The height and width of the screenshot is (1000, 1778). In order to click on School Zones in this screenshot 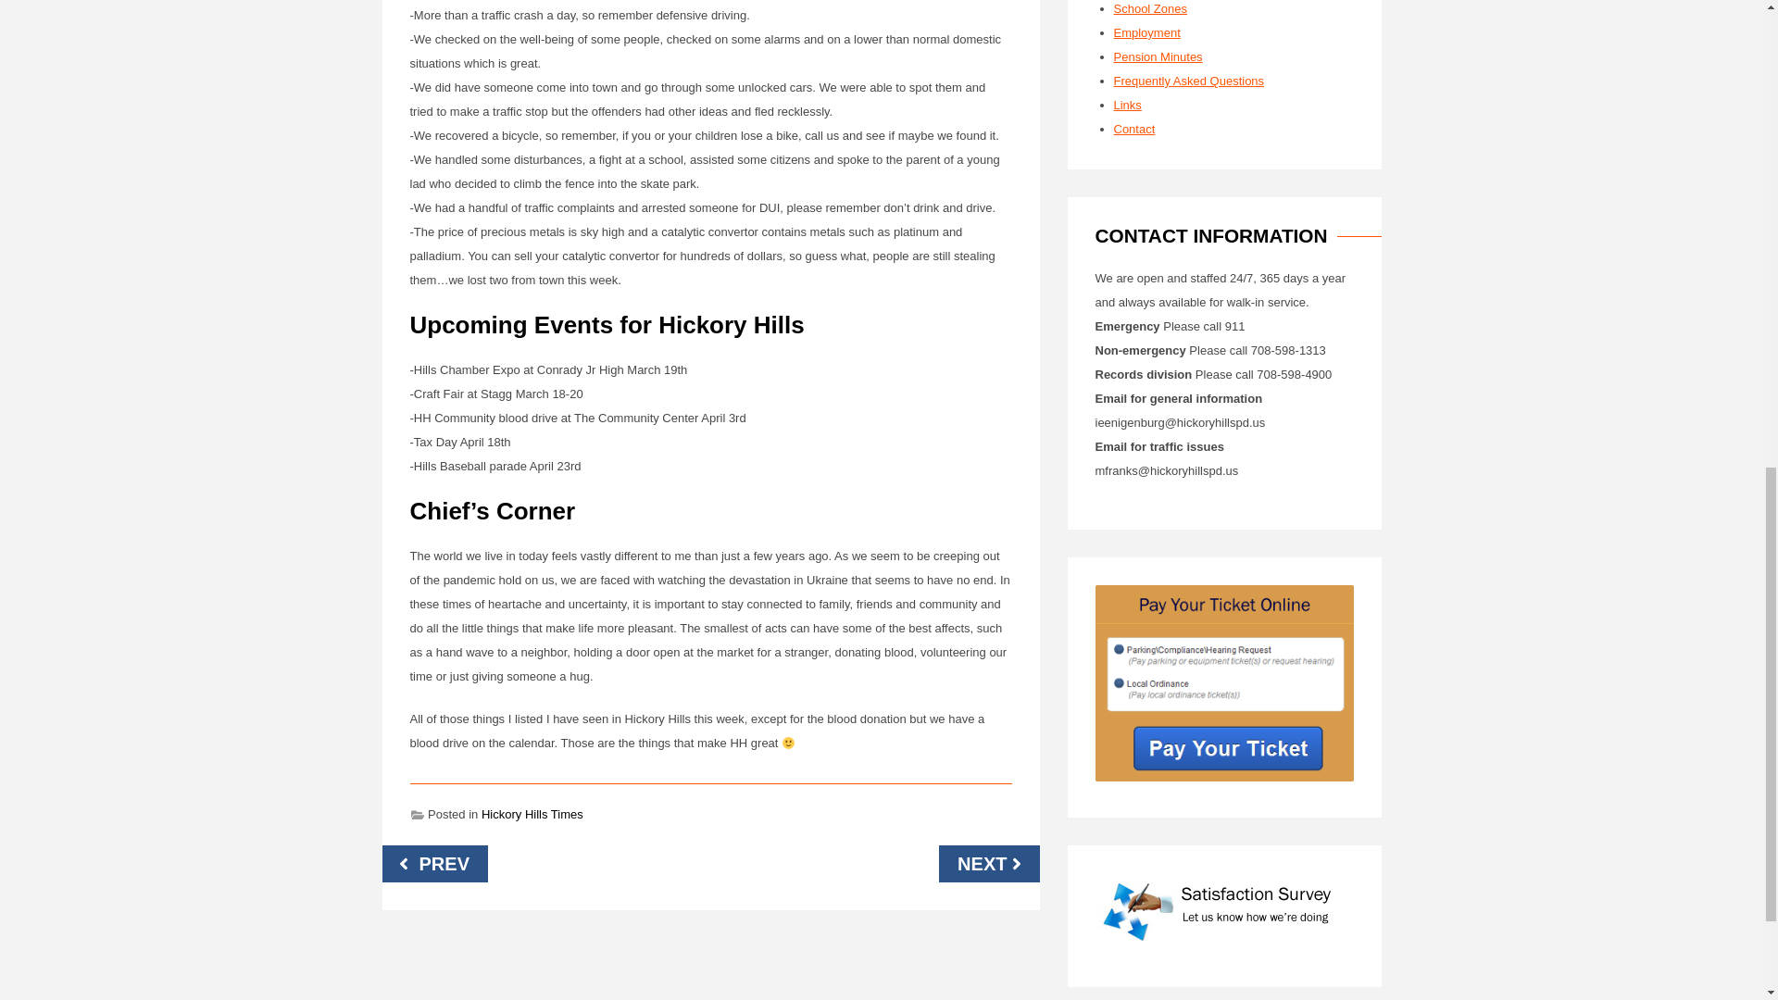, I will do `click(1150, 9)`.